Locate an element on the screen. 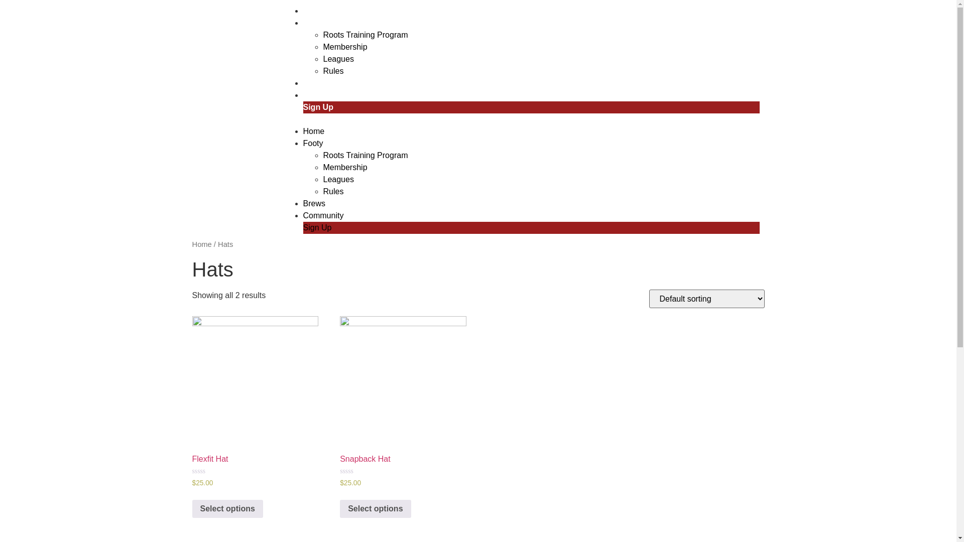  Footy is located at coordinates (313, 144).